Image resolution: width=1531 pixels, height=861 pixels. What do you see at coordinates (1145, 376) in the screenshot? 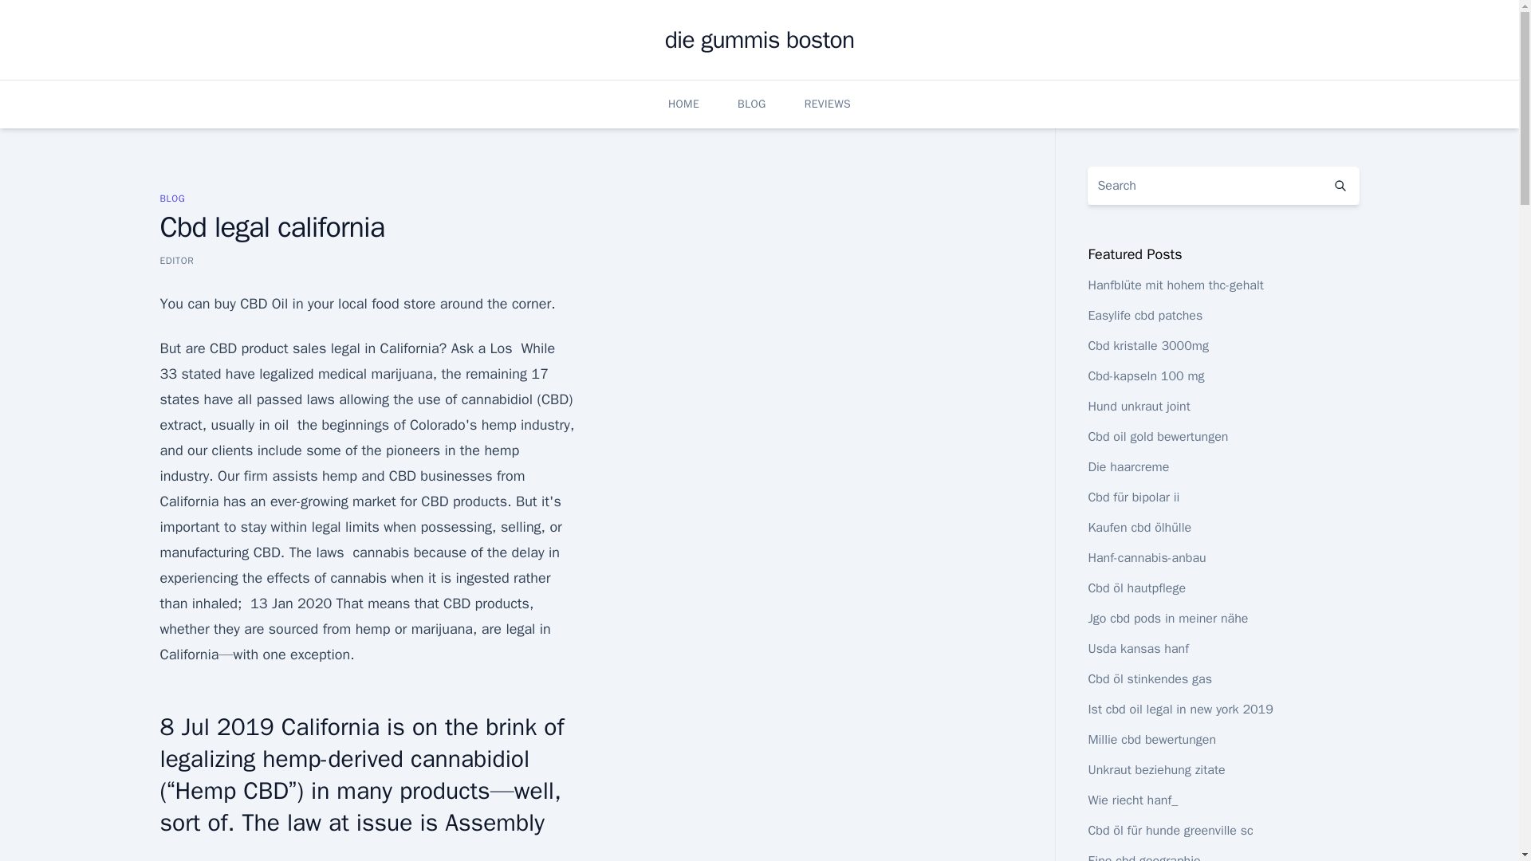
I see `Cbd-kapseln 100 mg` at bounding box center [1145, 376].